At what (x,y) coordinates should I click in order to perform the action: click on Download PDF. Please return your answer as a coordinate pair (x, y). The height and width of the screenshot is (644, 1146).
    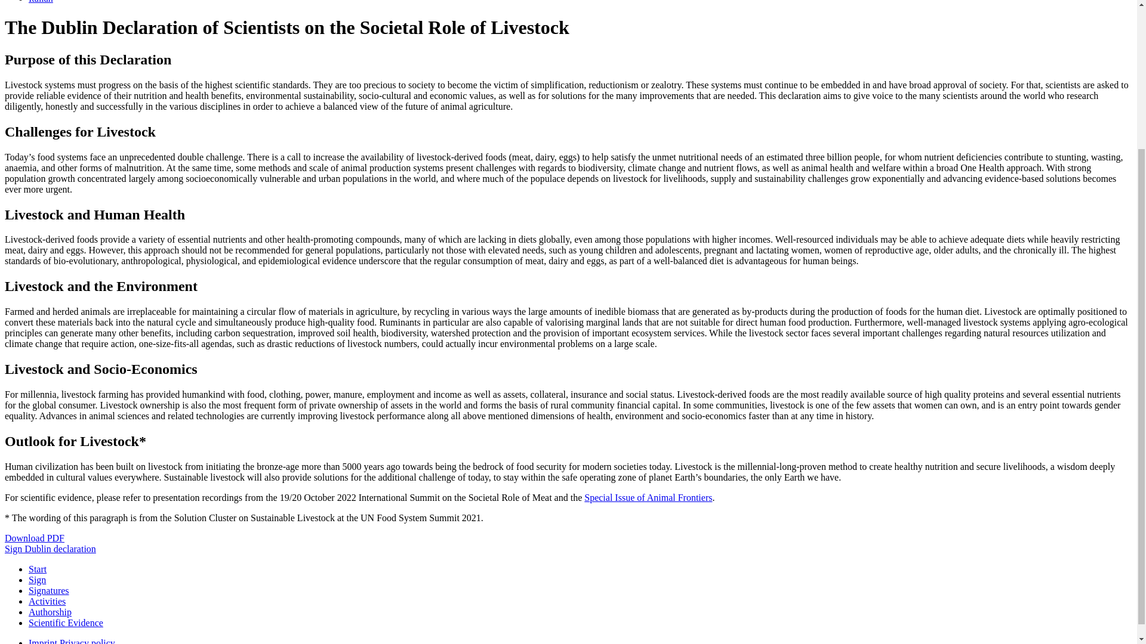
    Looking at the image, I should click on (34, 538).